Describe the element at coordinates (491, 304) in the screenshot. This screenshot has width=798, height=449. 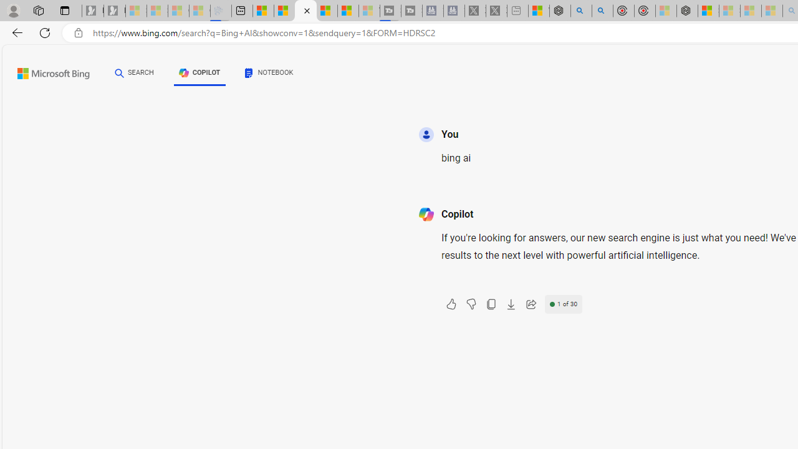
I see `Copy` at that location.